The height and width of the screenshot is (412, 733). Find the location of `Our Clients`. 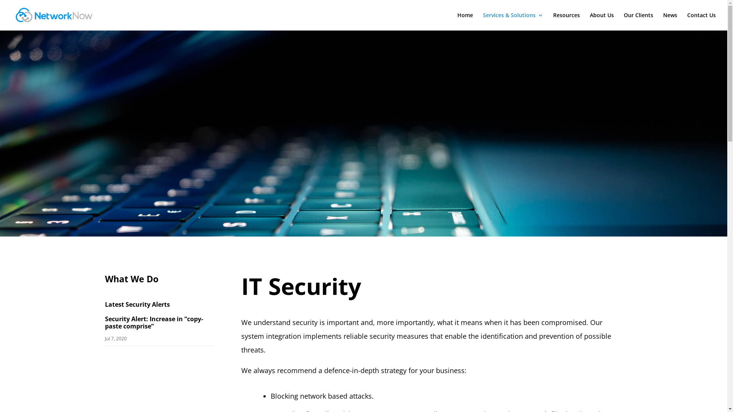

Our Clients is located at coordinates (638, 21).